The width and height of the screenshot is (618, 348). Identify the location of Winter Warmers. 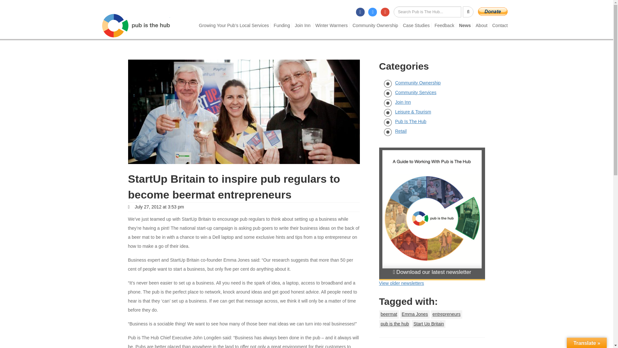
(332, 25).